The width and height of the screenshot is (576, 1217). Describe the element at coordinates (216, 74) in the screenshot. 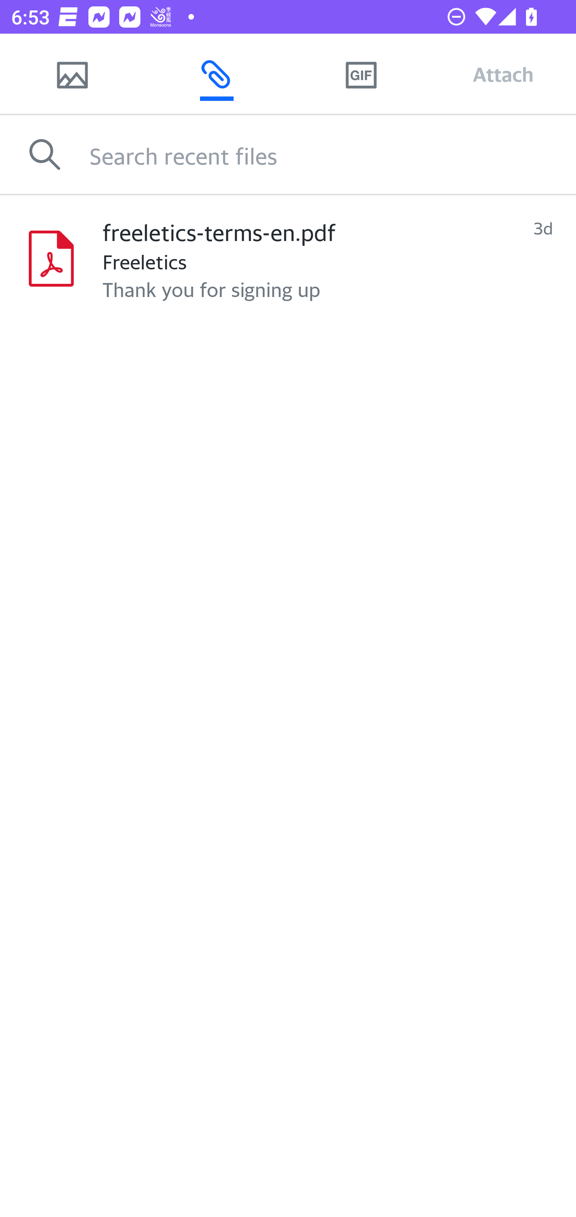

I see `Recent attachments from mail` at that location.